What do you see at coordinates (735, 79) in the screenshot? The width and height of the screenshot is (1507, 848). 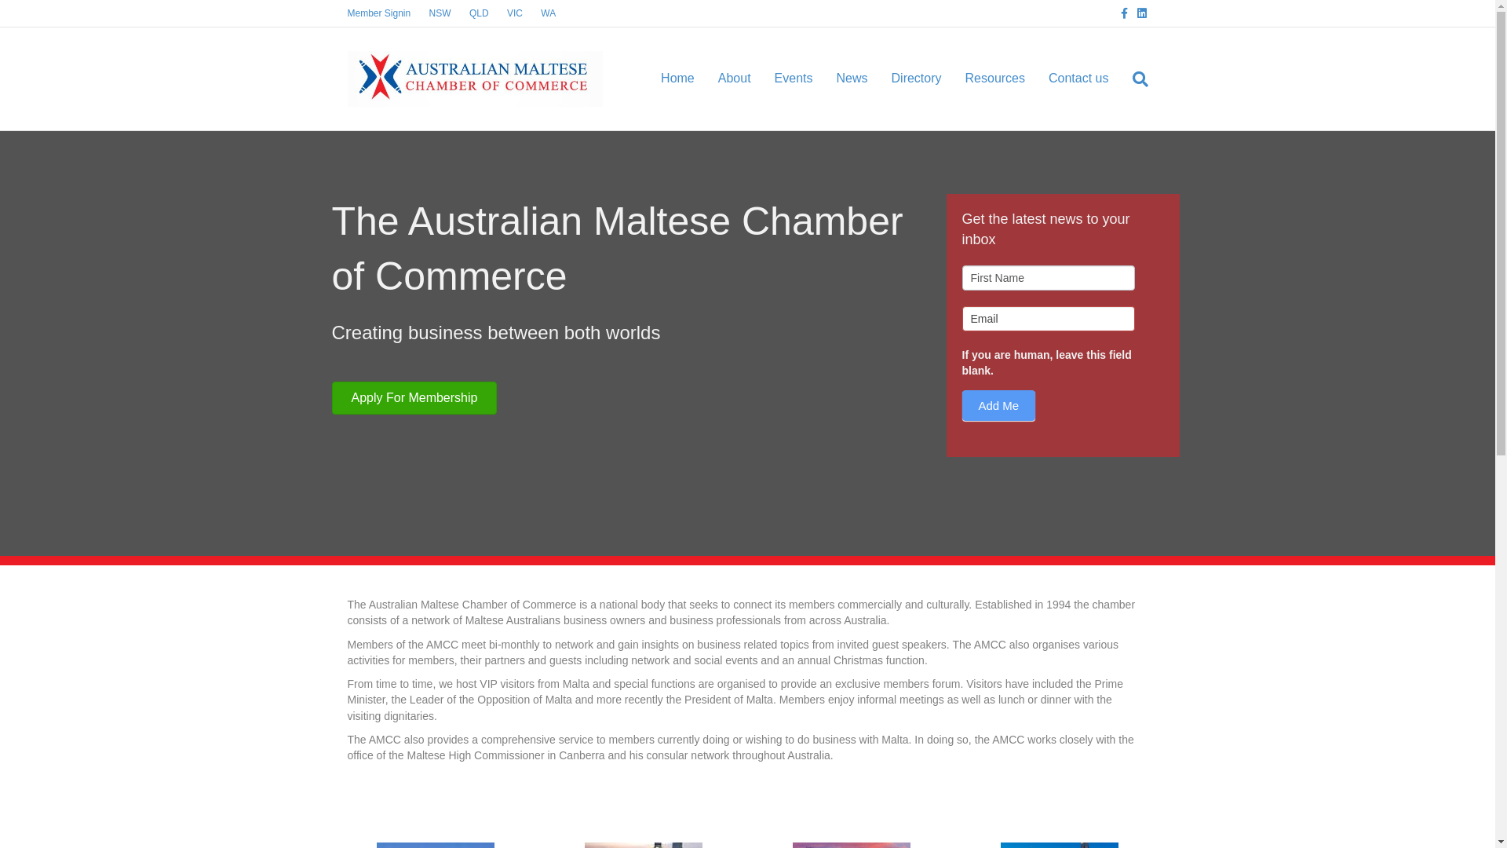 I see `About` at bounding box center [735, 79].